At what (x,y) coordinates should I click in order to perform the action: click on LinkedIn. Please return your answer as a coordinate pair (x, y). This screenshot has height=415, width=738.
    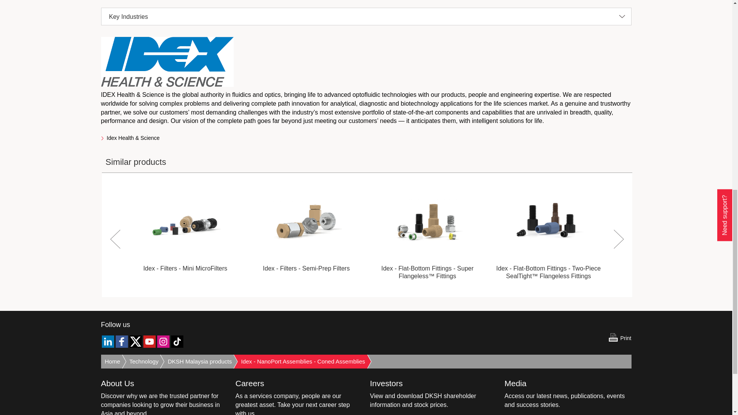
    Looking at the image, I should click on (108, 341).